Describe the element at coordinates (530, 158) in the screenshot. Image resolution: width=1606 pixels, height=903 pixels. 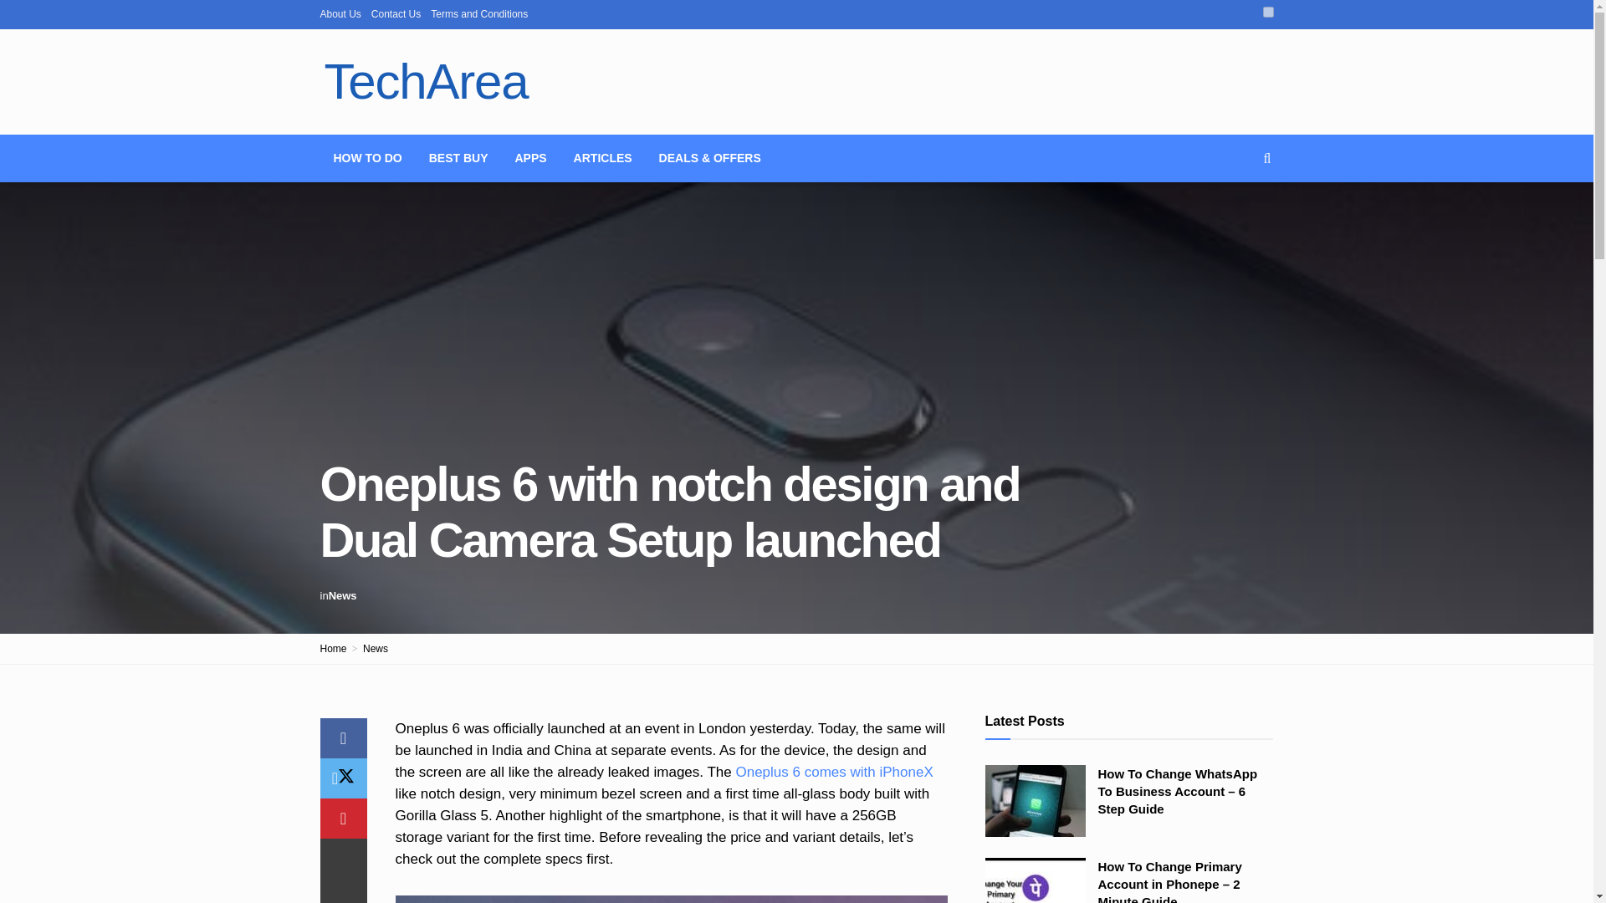
I see `APPS` at that location.